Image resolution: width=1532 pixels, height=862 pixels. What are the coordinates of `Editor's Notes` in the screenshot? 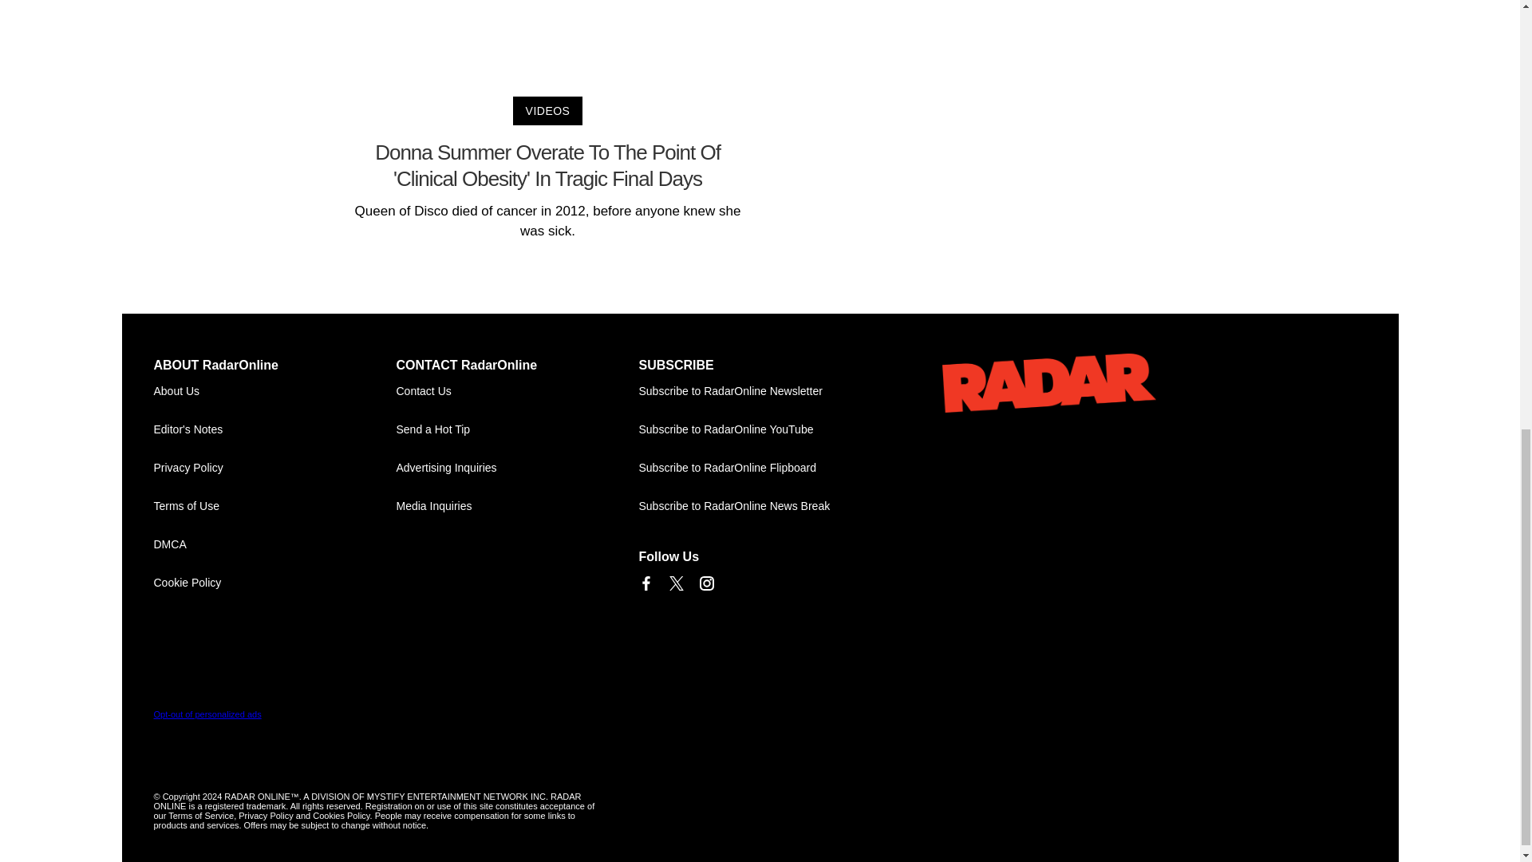 It's located at (274, 429).